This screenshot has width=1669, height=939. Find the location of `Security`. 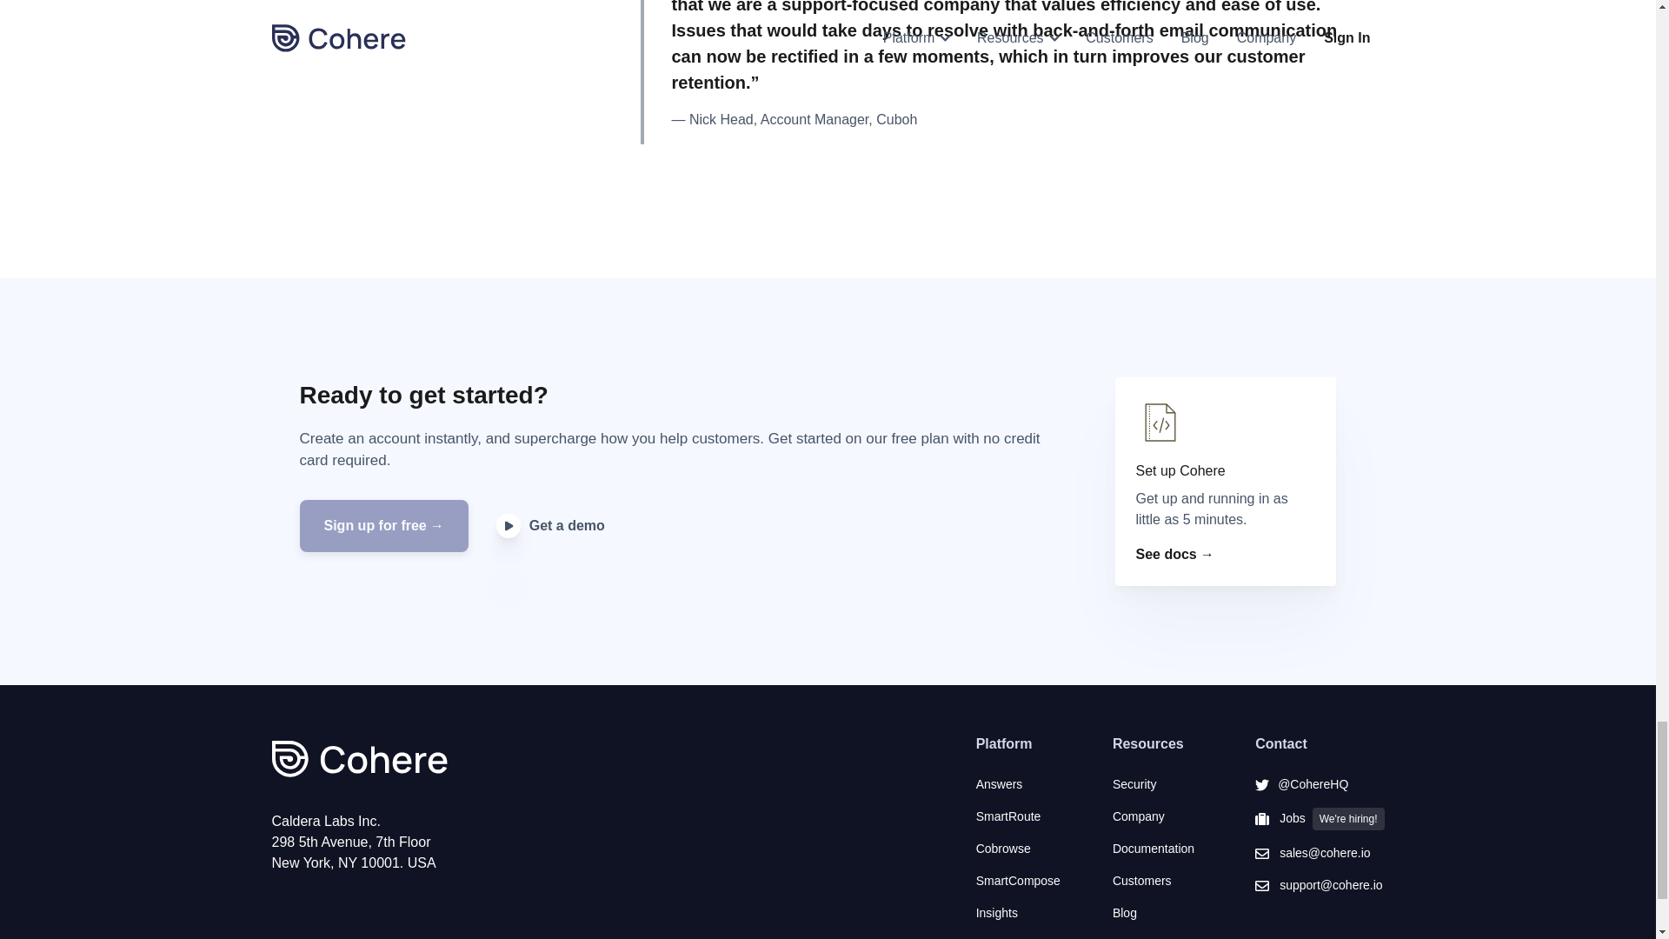

Security is located at coordinates (1158, 784).